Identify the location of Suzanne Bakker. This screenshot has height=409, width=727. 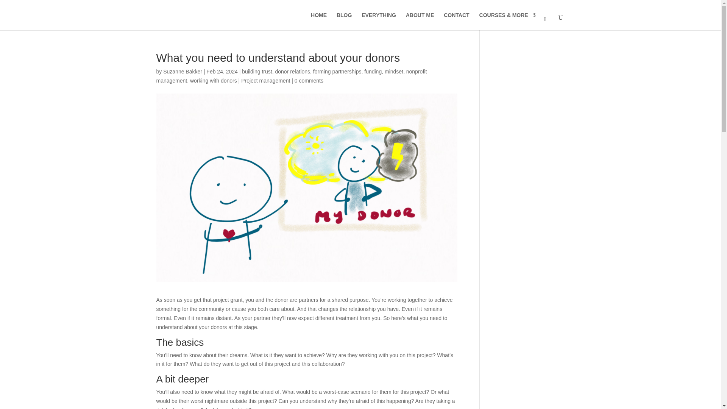
(183, 71).